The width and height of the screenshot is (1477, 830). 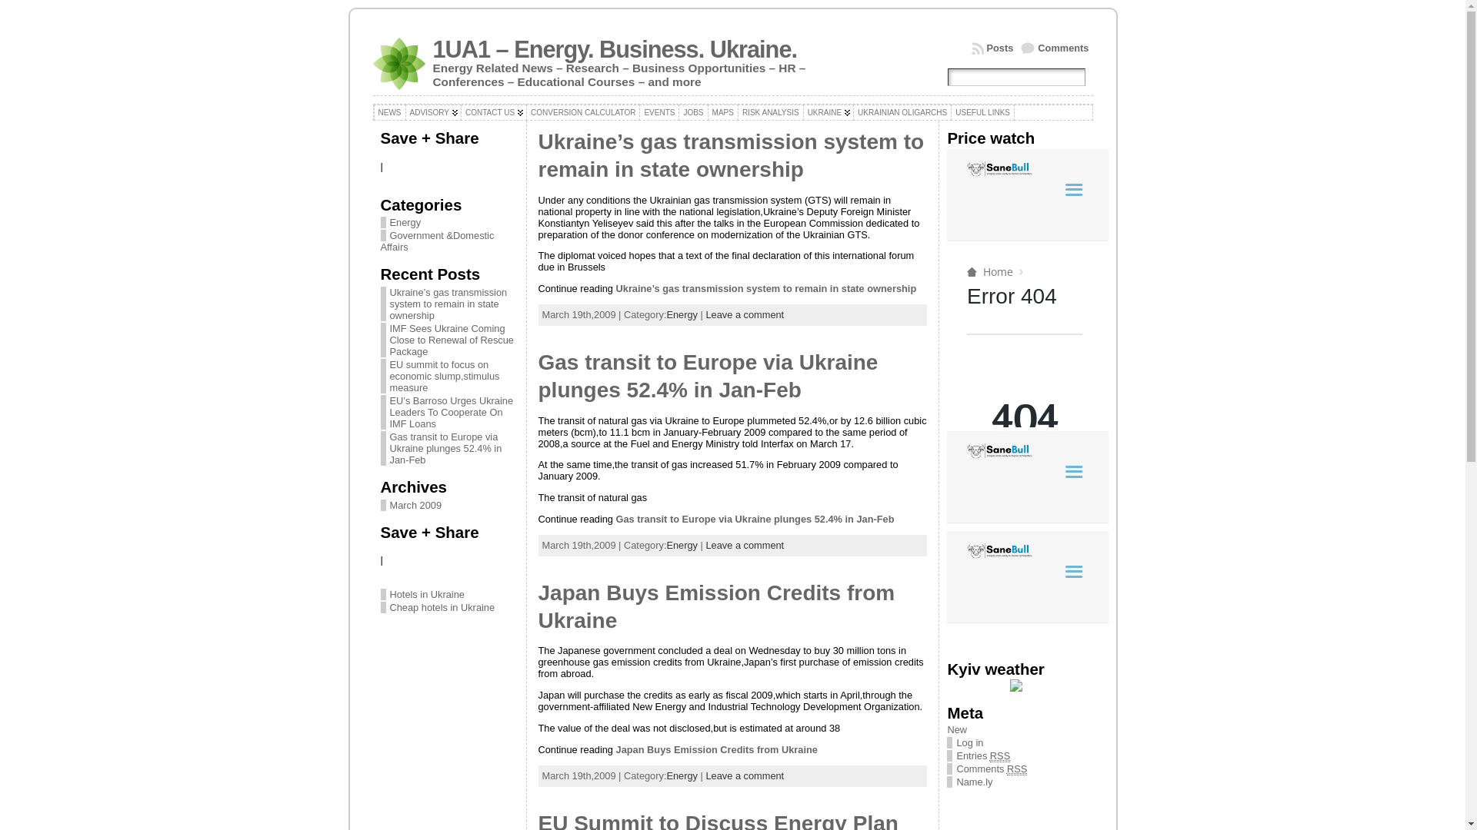 I want to click on EVENTS, so click(x=659, y=112).